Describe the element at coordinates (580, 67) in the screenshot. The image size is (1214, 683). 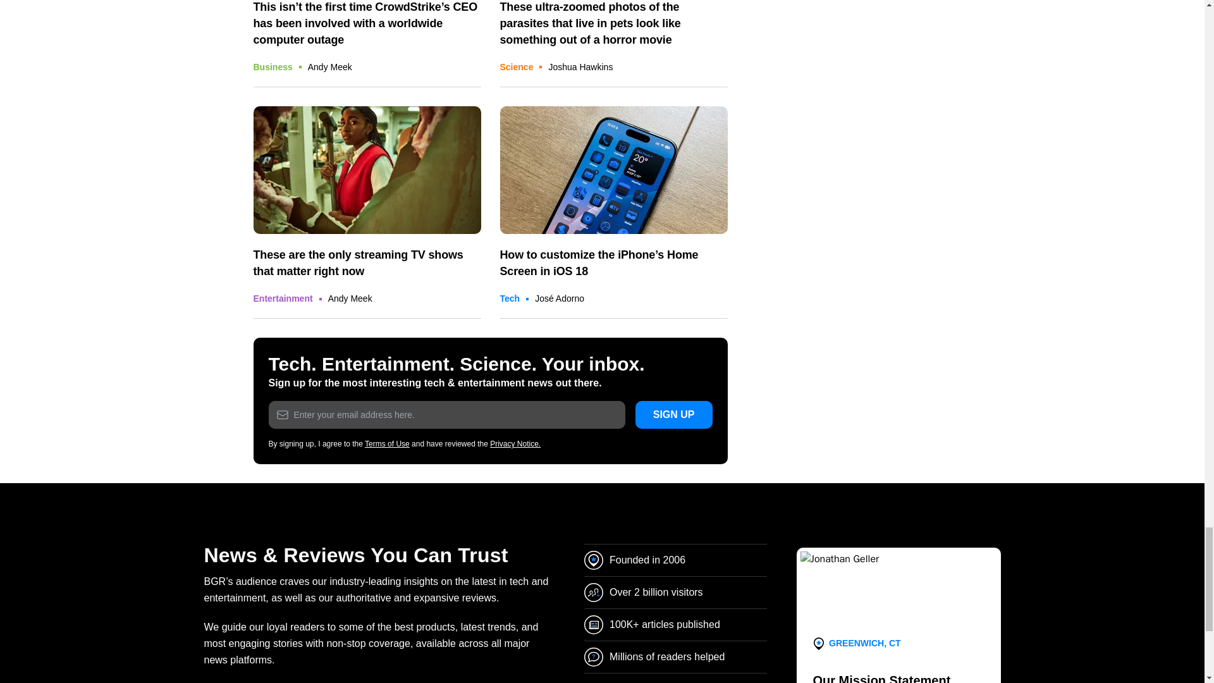
I see `Posts by Joshua Hawkins` at that location.